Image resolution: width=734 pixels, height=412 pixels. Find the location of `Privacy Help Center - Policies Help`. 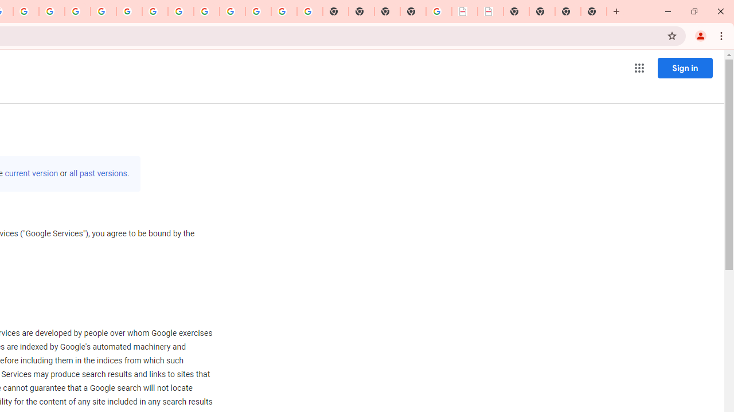

Privacy Help Center - Policies Help is located at coordinates (77, 11).